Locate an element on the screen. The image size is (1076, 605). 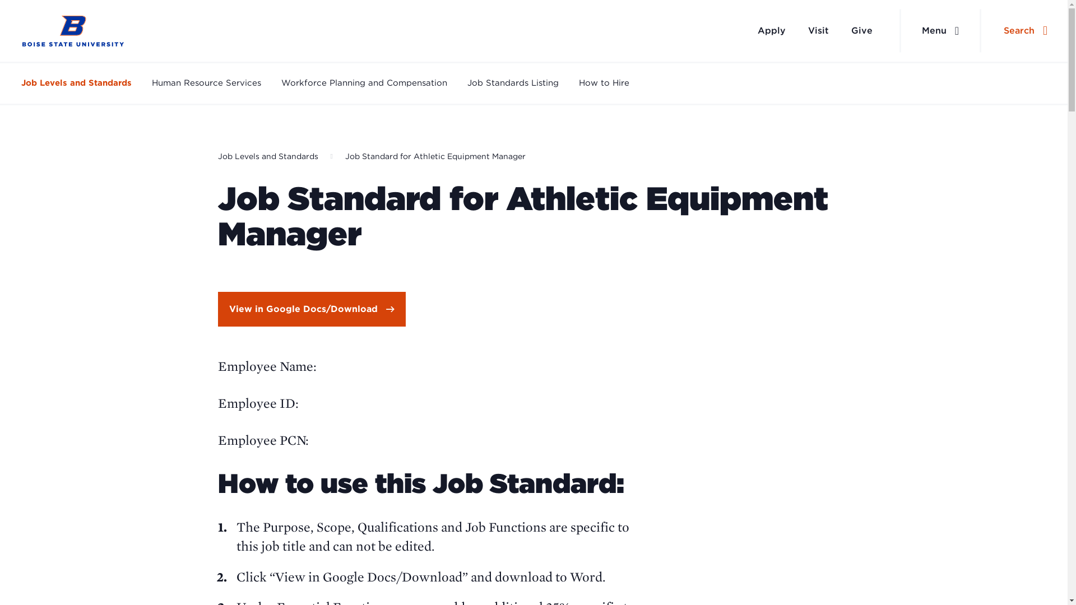
Visit is located at coordinates (818, 30).